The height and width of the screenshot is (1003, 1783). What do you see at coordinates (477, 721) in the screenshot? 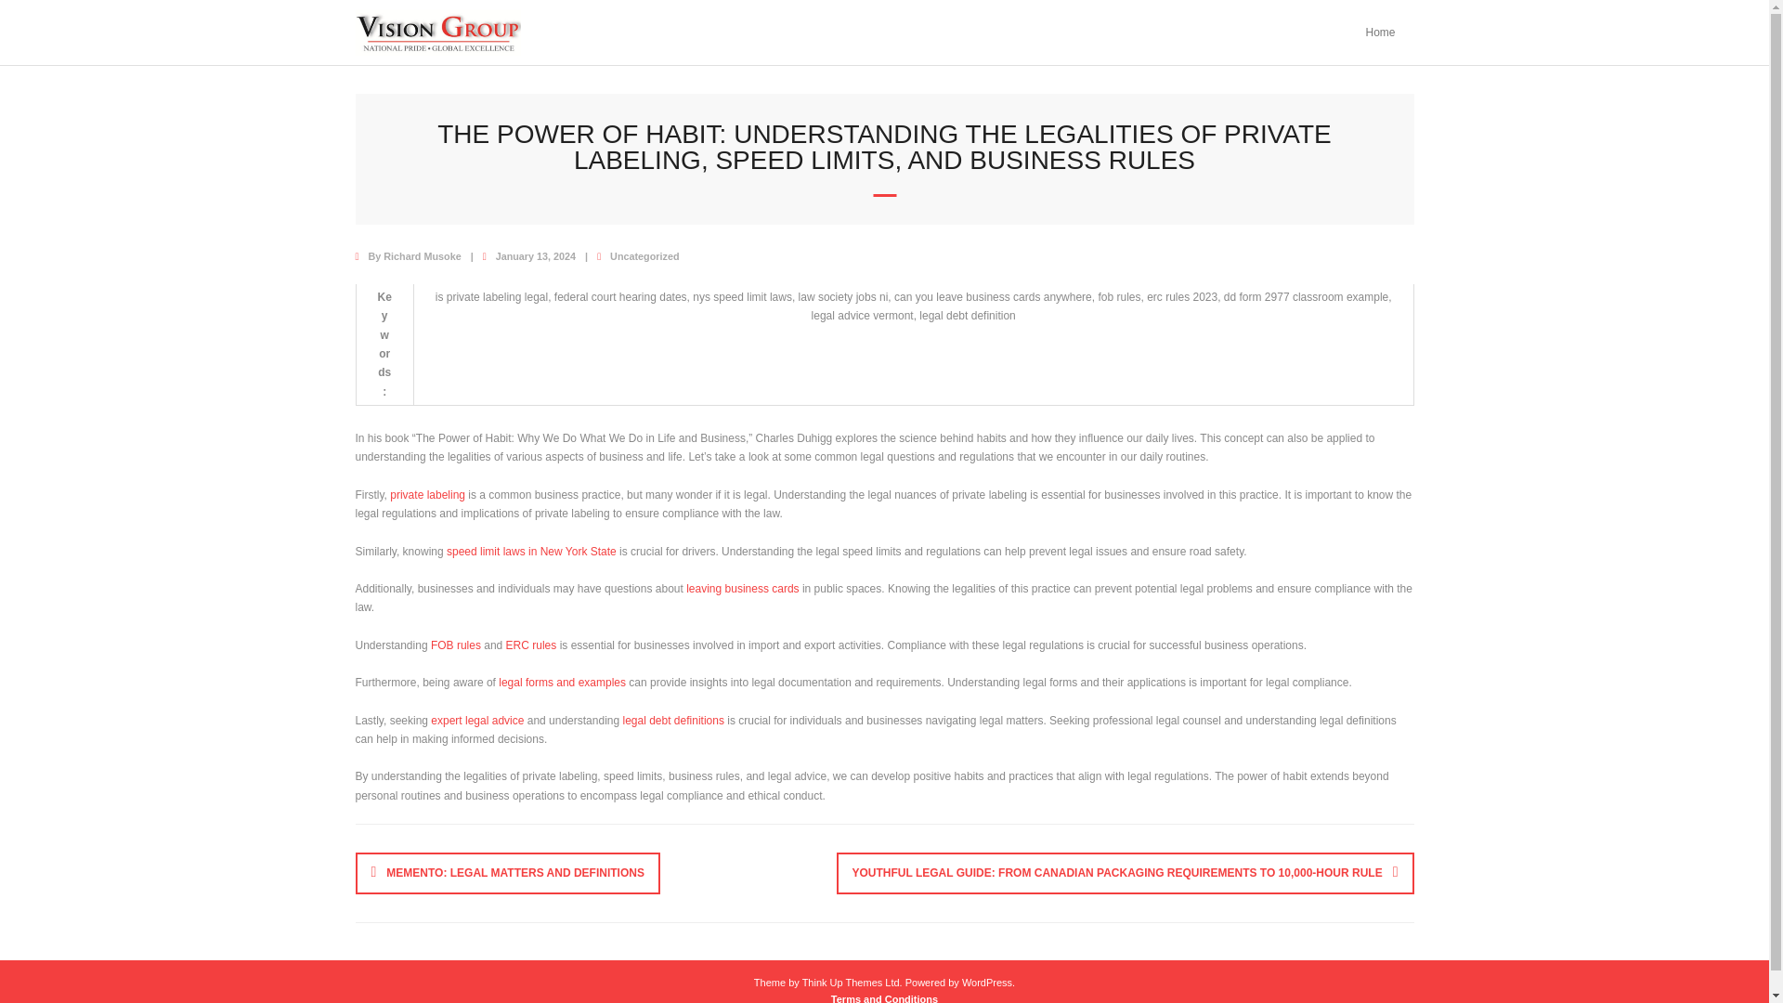
I see `expert legal advice` at bounding box center [477, 721].